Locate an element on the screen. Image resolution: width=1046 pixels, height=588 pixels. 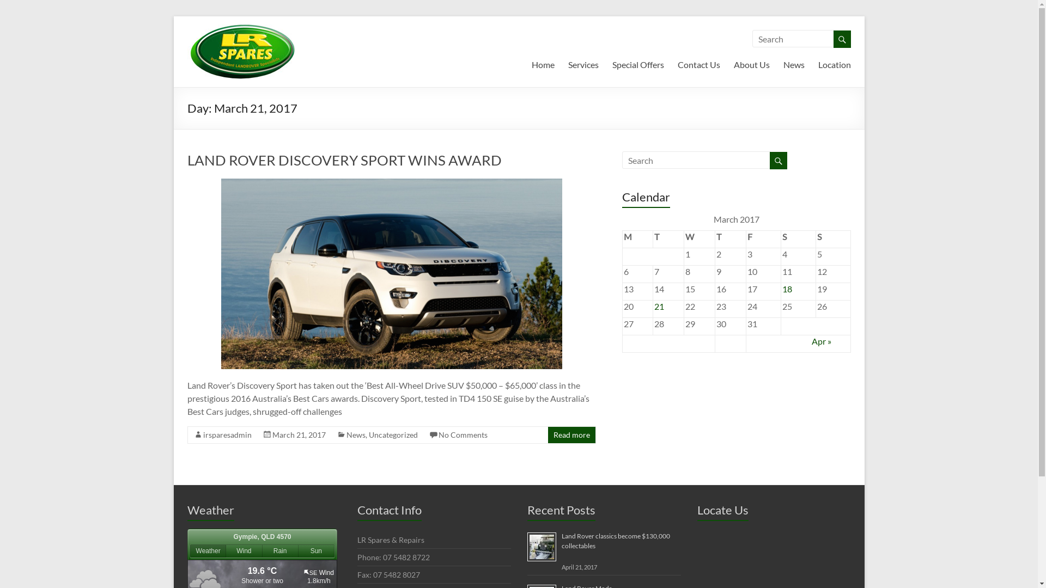
About Us is located at coordinates (751, 63).